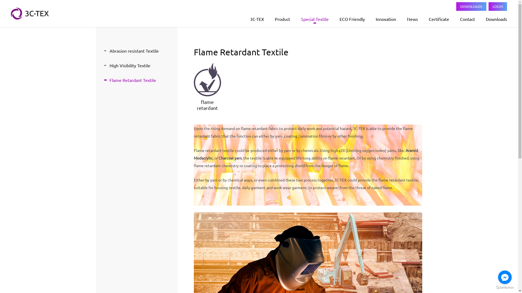 The width and height of the screenshot is (522, 293). What do you see at coordinates (468, 19) in the screenshot?
I see `Contact` at bounding box center [468, 19].